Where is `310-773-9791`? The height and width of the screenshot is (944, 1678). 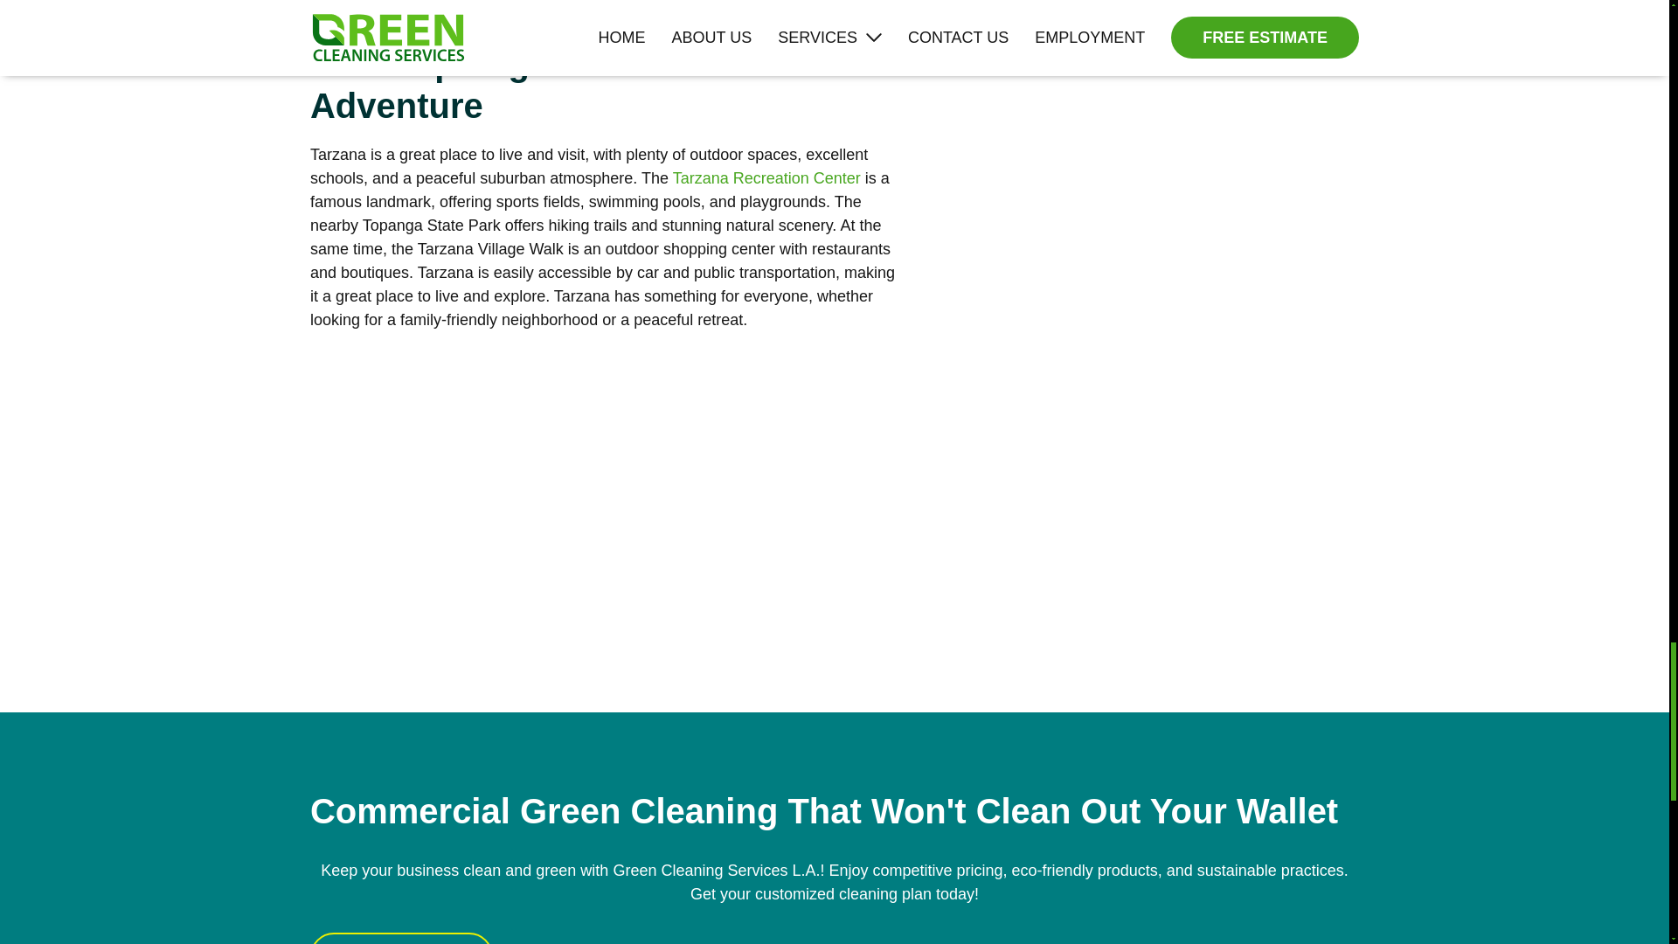 310-773-9791 is located at coordinates (402, 939).